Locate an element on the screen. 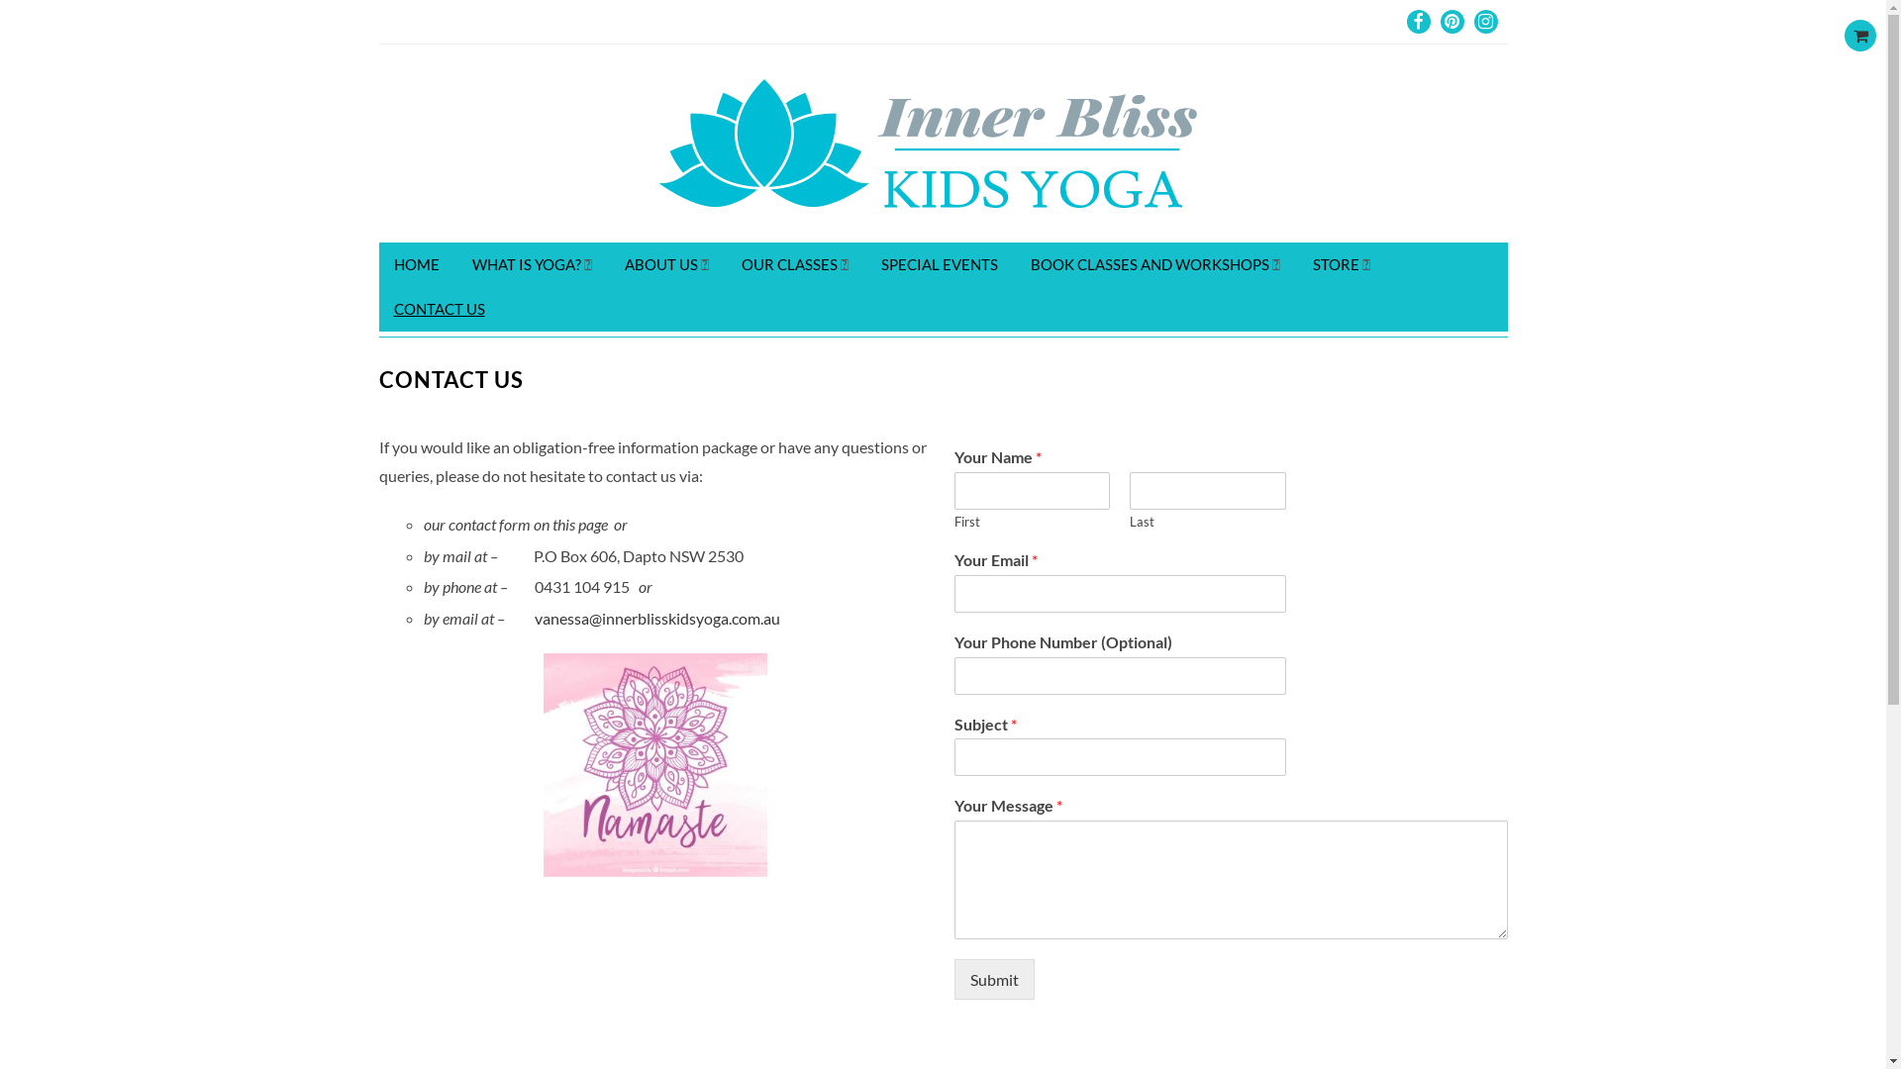 This screenshot has height=1069, width=1901. STORE is located at coordinates (1341, 265).